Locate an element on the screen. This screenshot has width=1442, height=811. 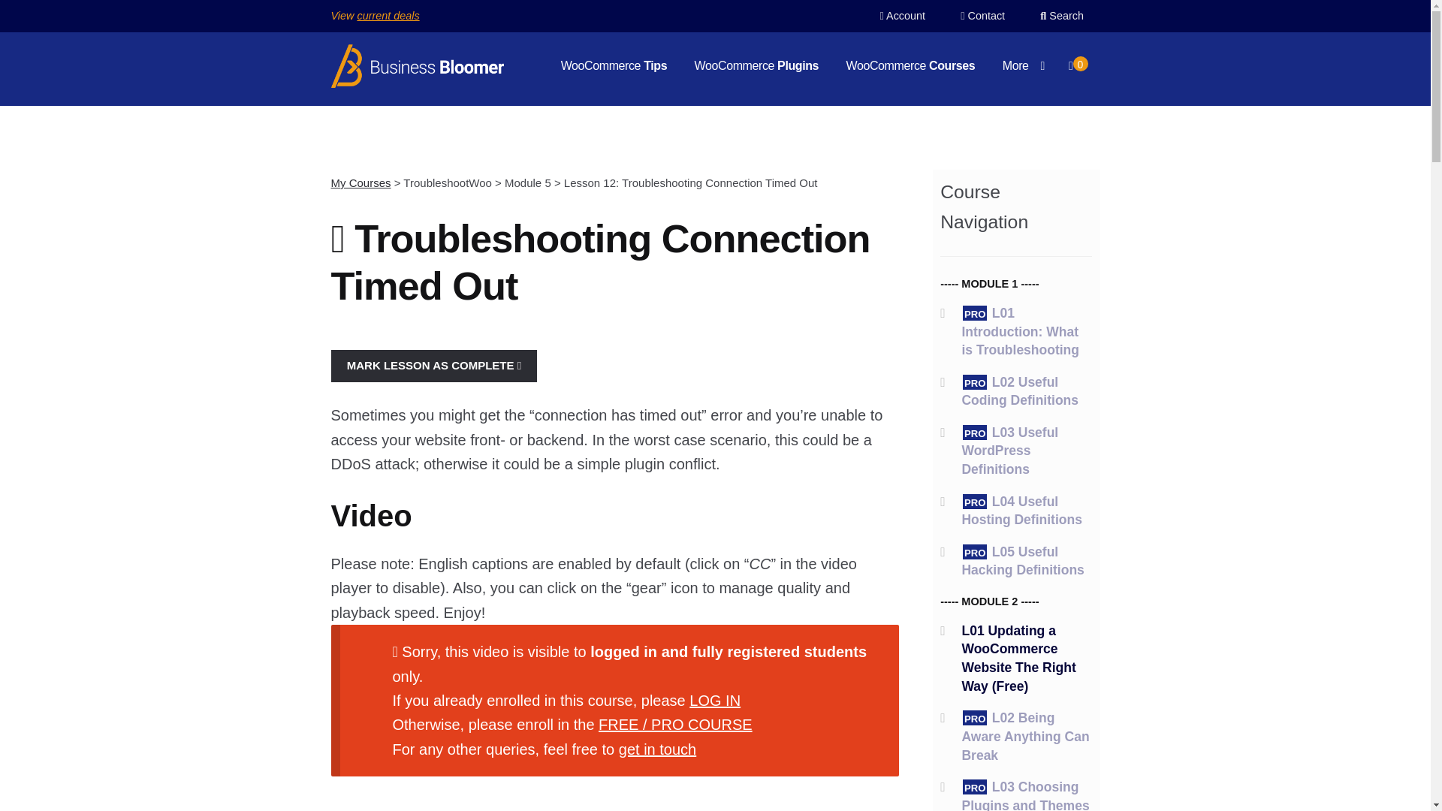
More is located at coordinates (1024, 66).